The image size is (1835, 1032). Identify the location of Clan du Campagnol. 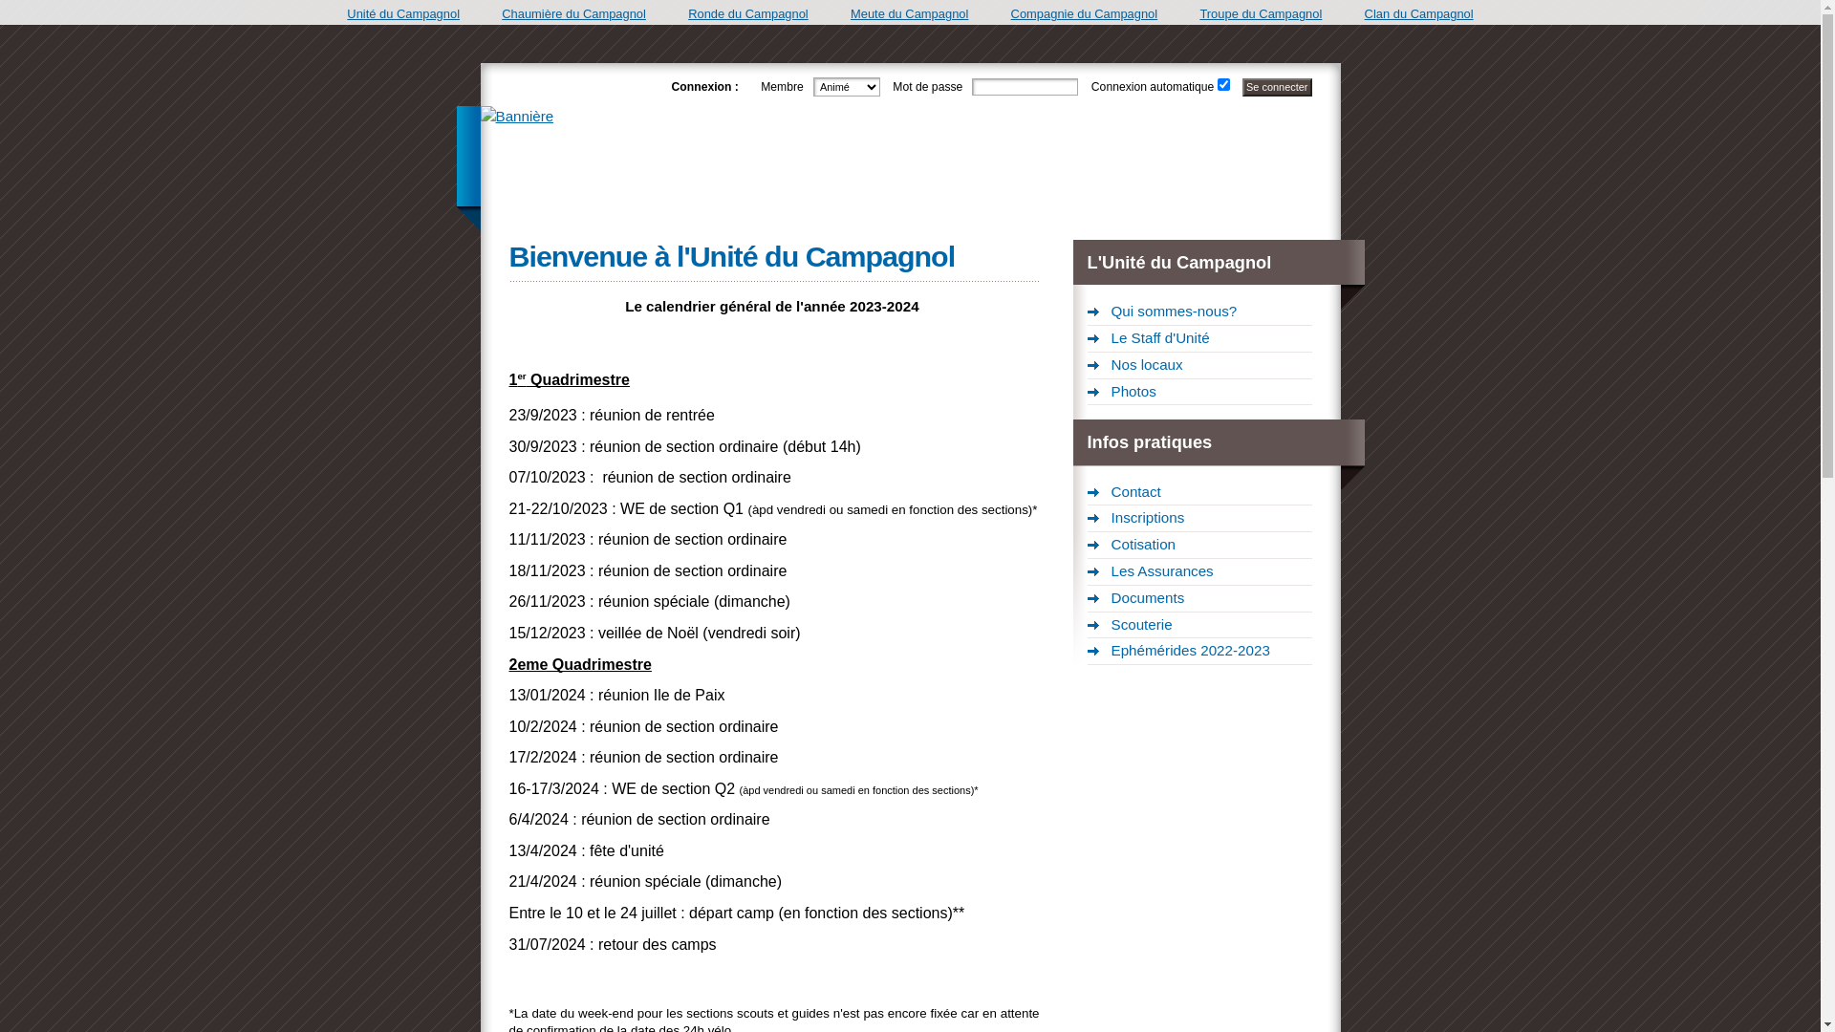
(1419, 13).